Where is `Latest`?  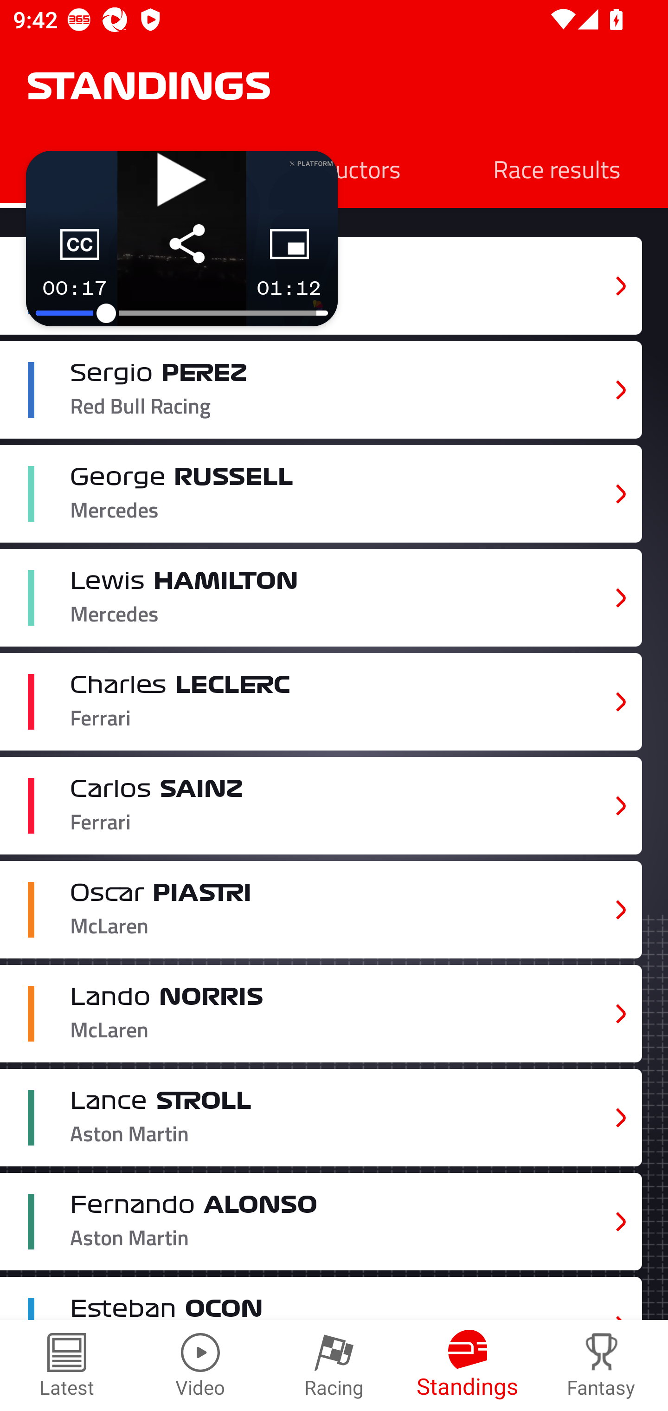
Latest is located at coordinates (67, 1366).